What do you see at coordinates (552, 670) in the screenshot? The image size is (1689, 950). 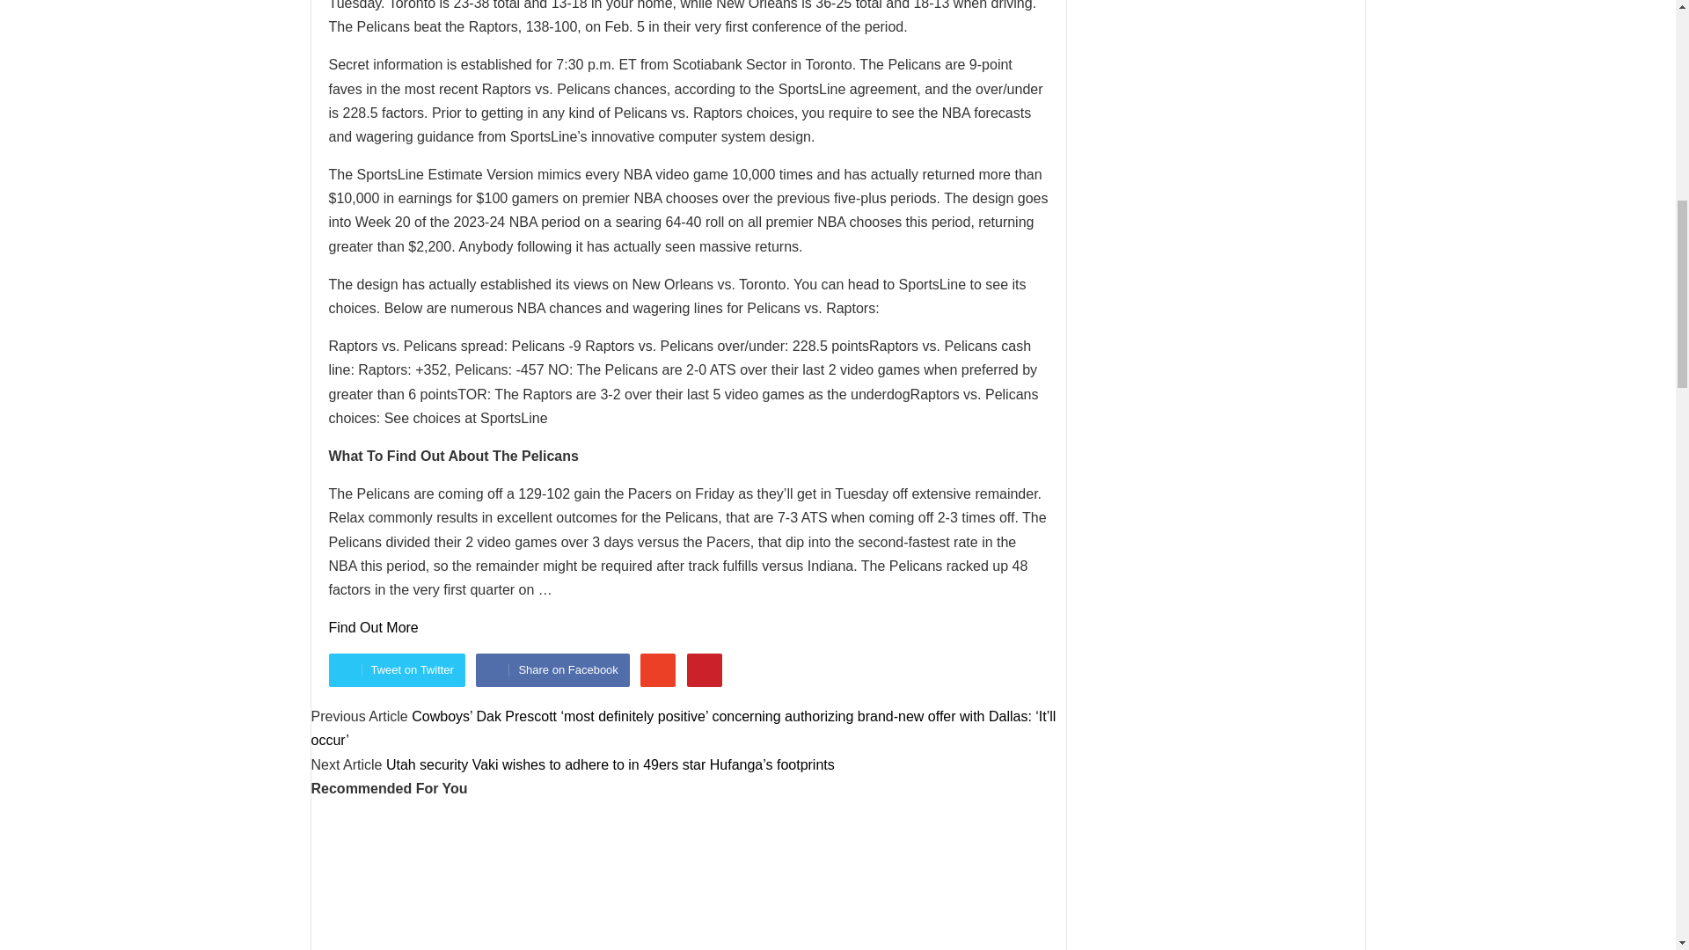 I see `Share on Facebook` at bounding box center [552, 670].